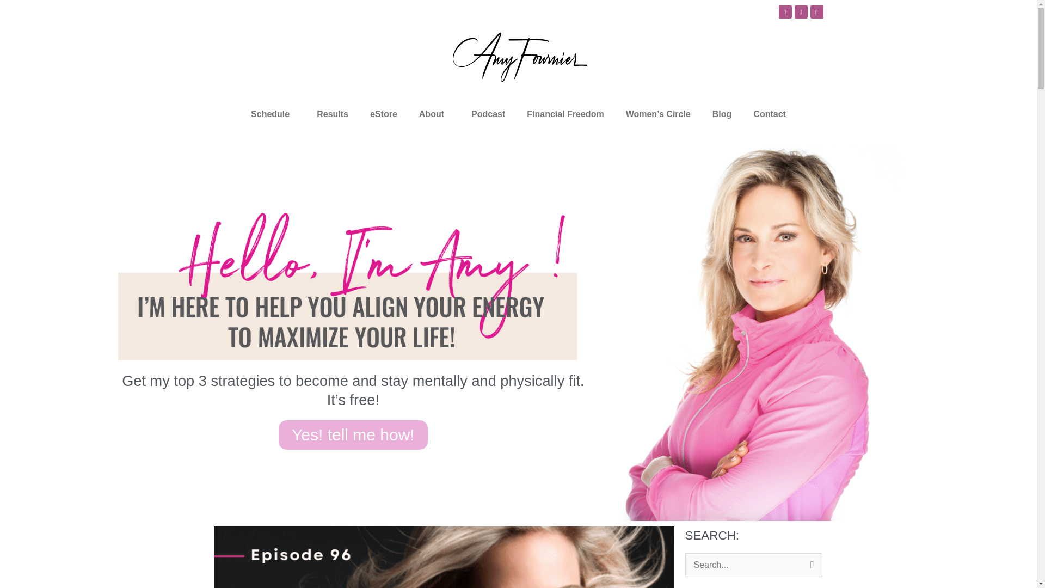 This screenshot has width=1045, height=588. I want to click on Instagram, so click(816, 11).